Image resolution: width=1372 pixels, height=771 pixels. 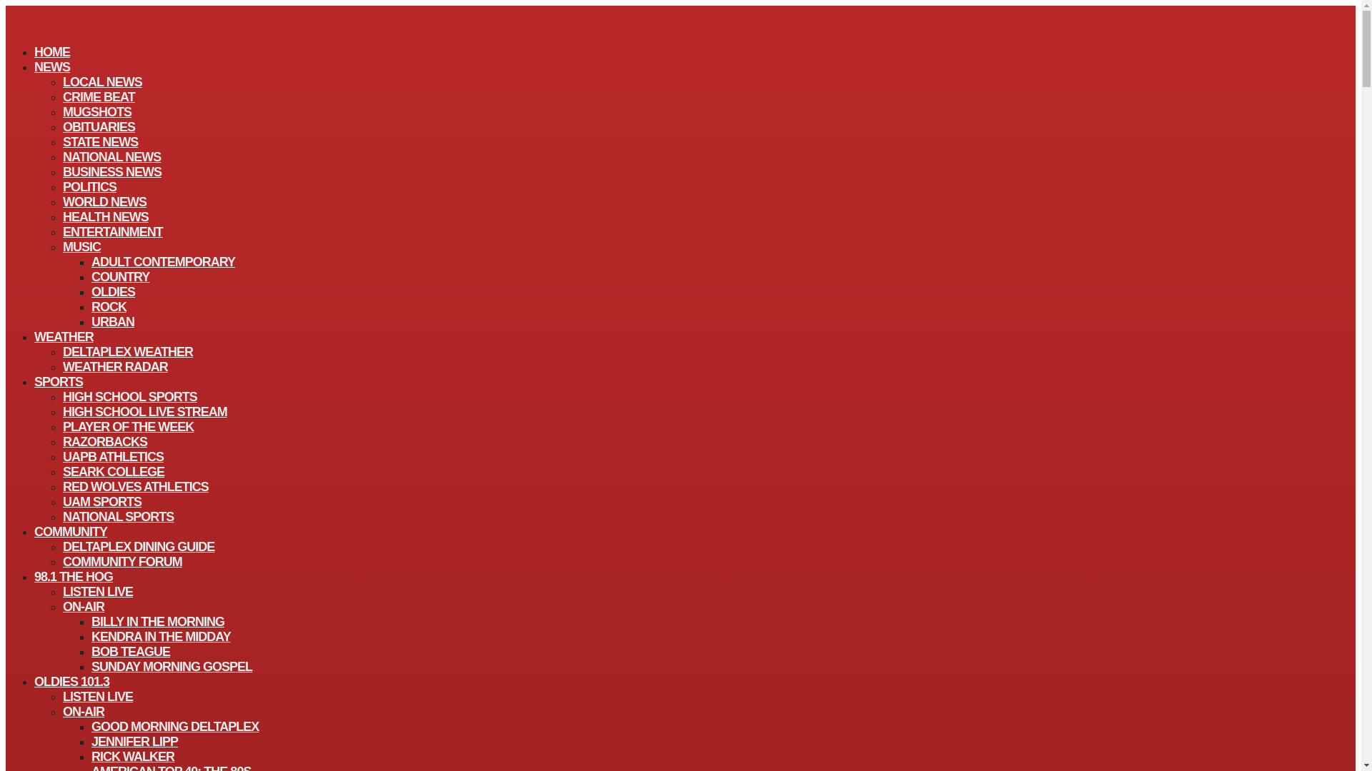 What do you see at coordinates (112, 171) in the screenshot?
I see `BUSINESS NEWS` at bounding box center [112, 171].